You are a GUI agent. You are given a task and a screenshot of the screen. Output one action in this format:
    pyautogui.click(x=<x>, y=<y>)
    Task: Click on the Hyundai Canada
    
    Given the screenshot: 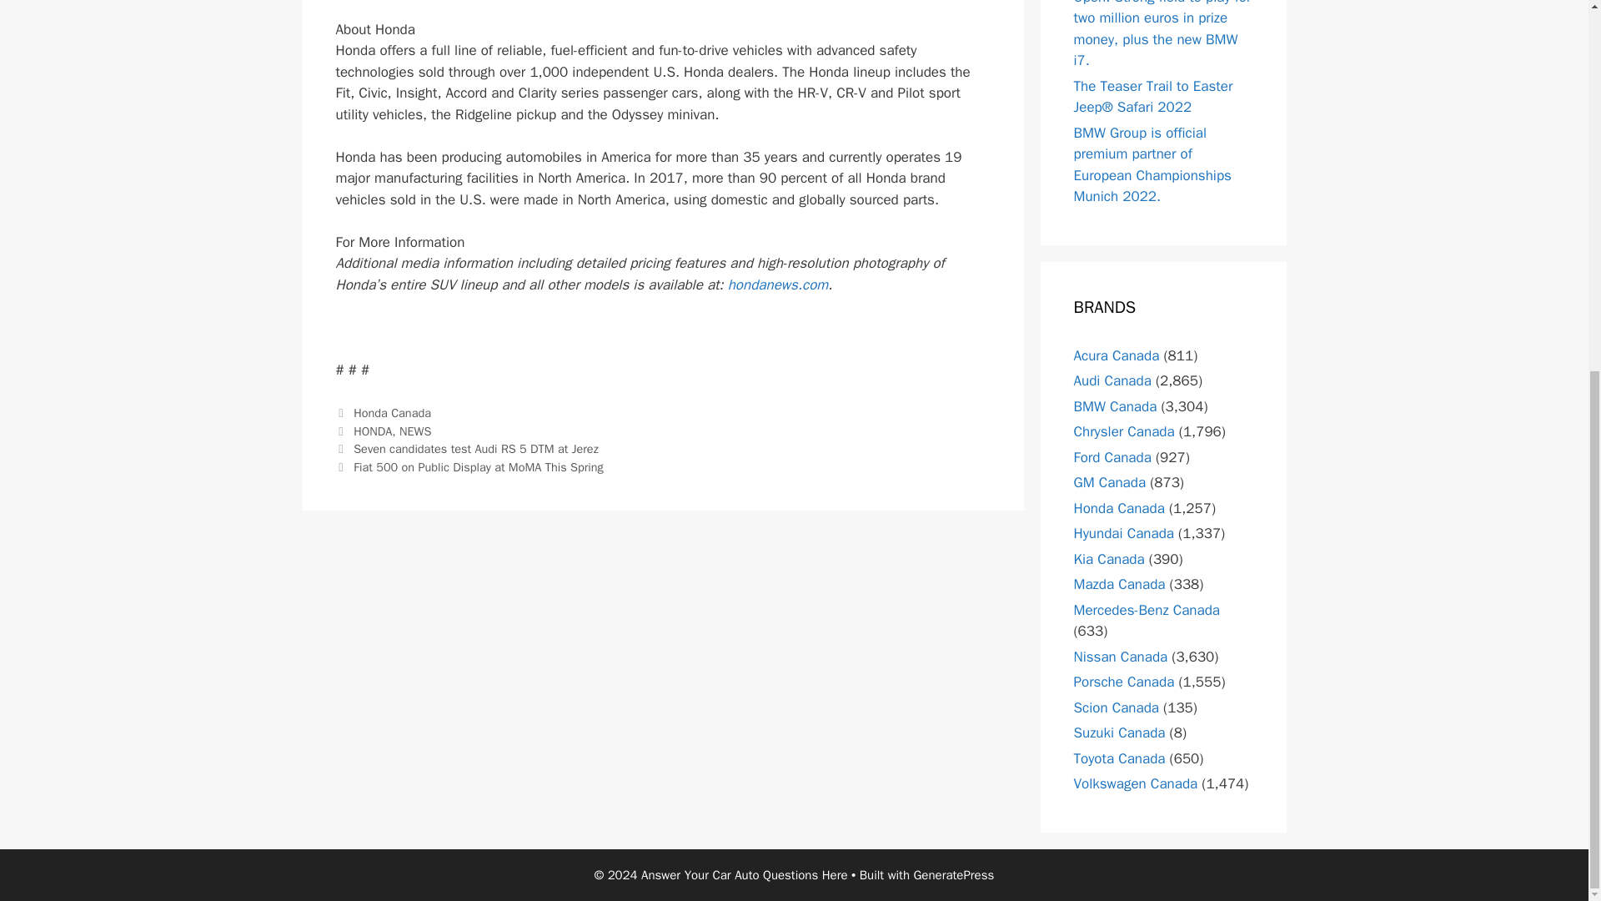 What is the action you would take?
    pyautogui.click(x=1124, y=533)
    